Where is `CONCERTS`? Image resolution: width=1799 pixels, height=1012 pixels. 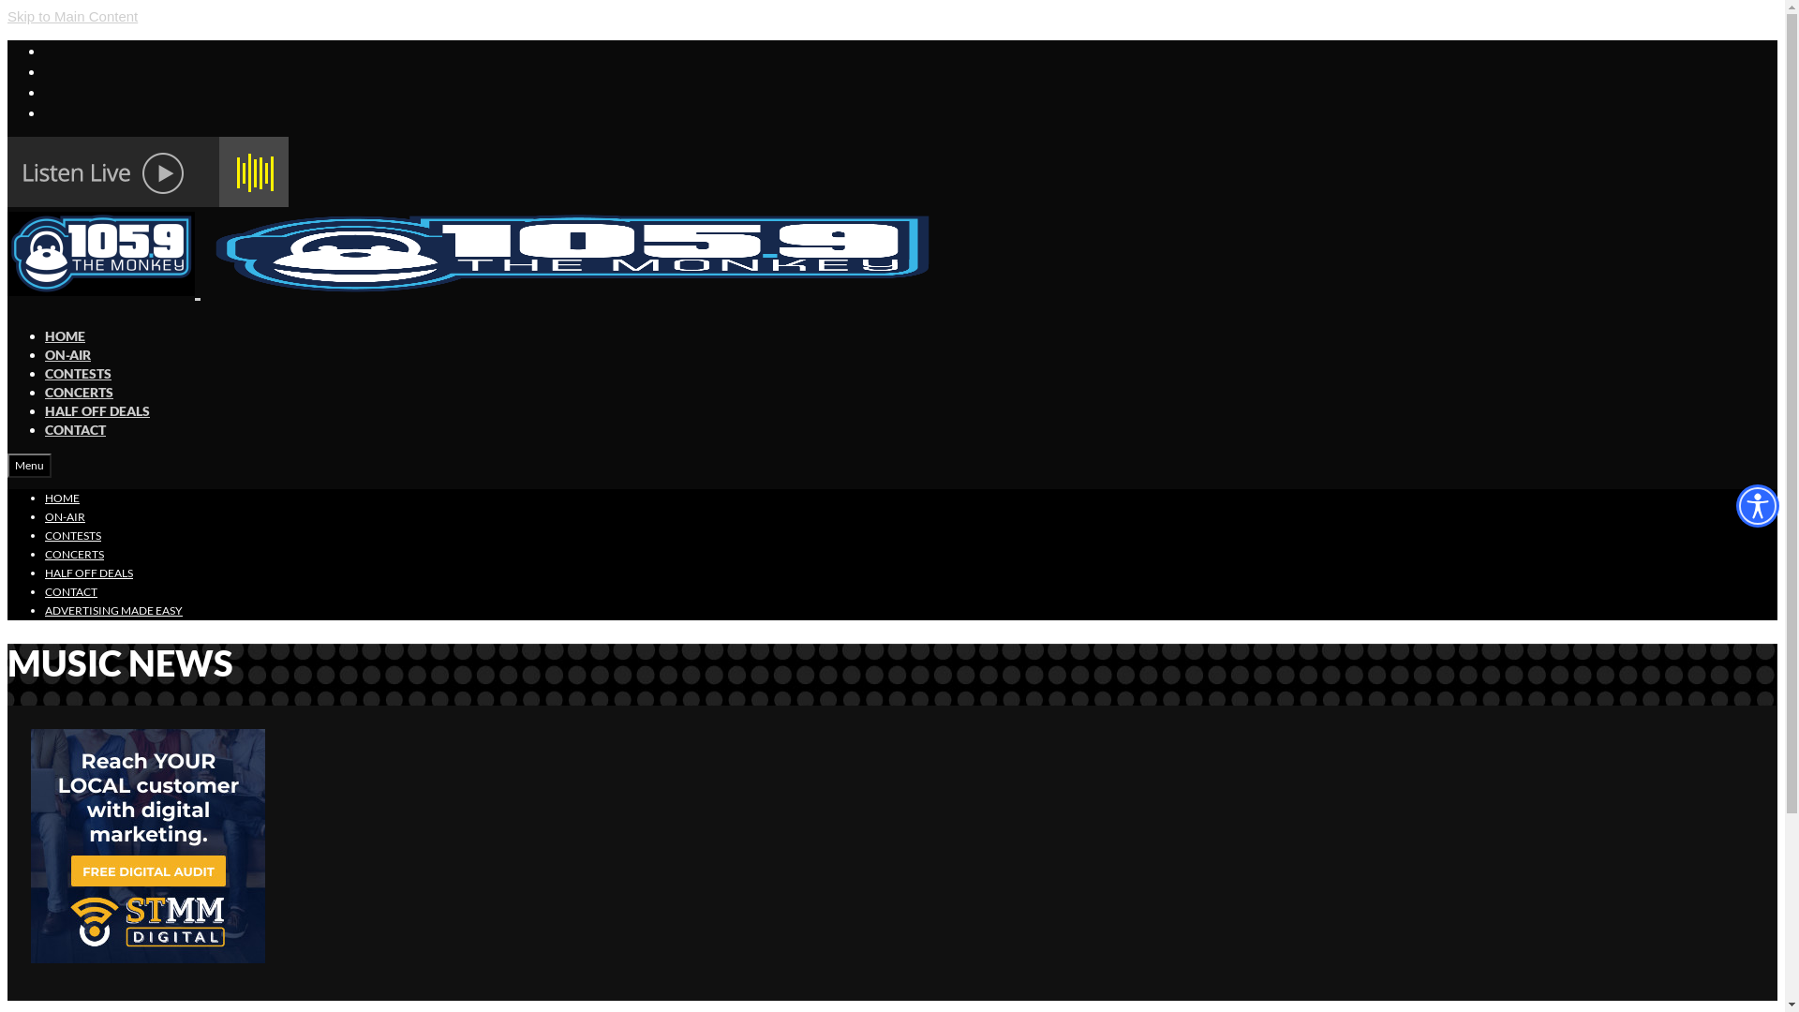
CONCERTS is located at coordinates (75, 555).